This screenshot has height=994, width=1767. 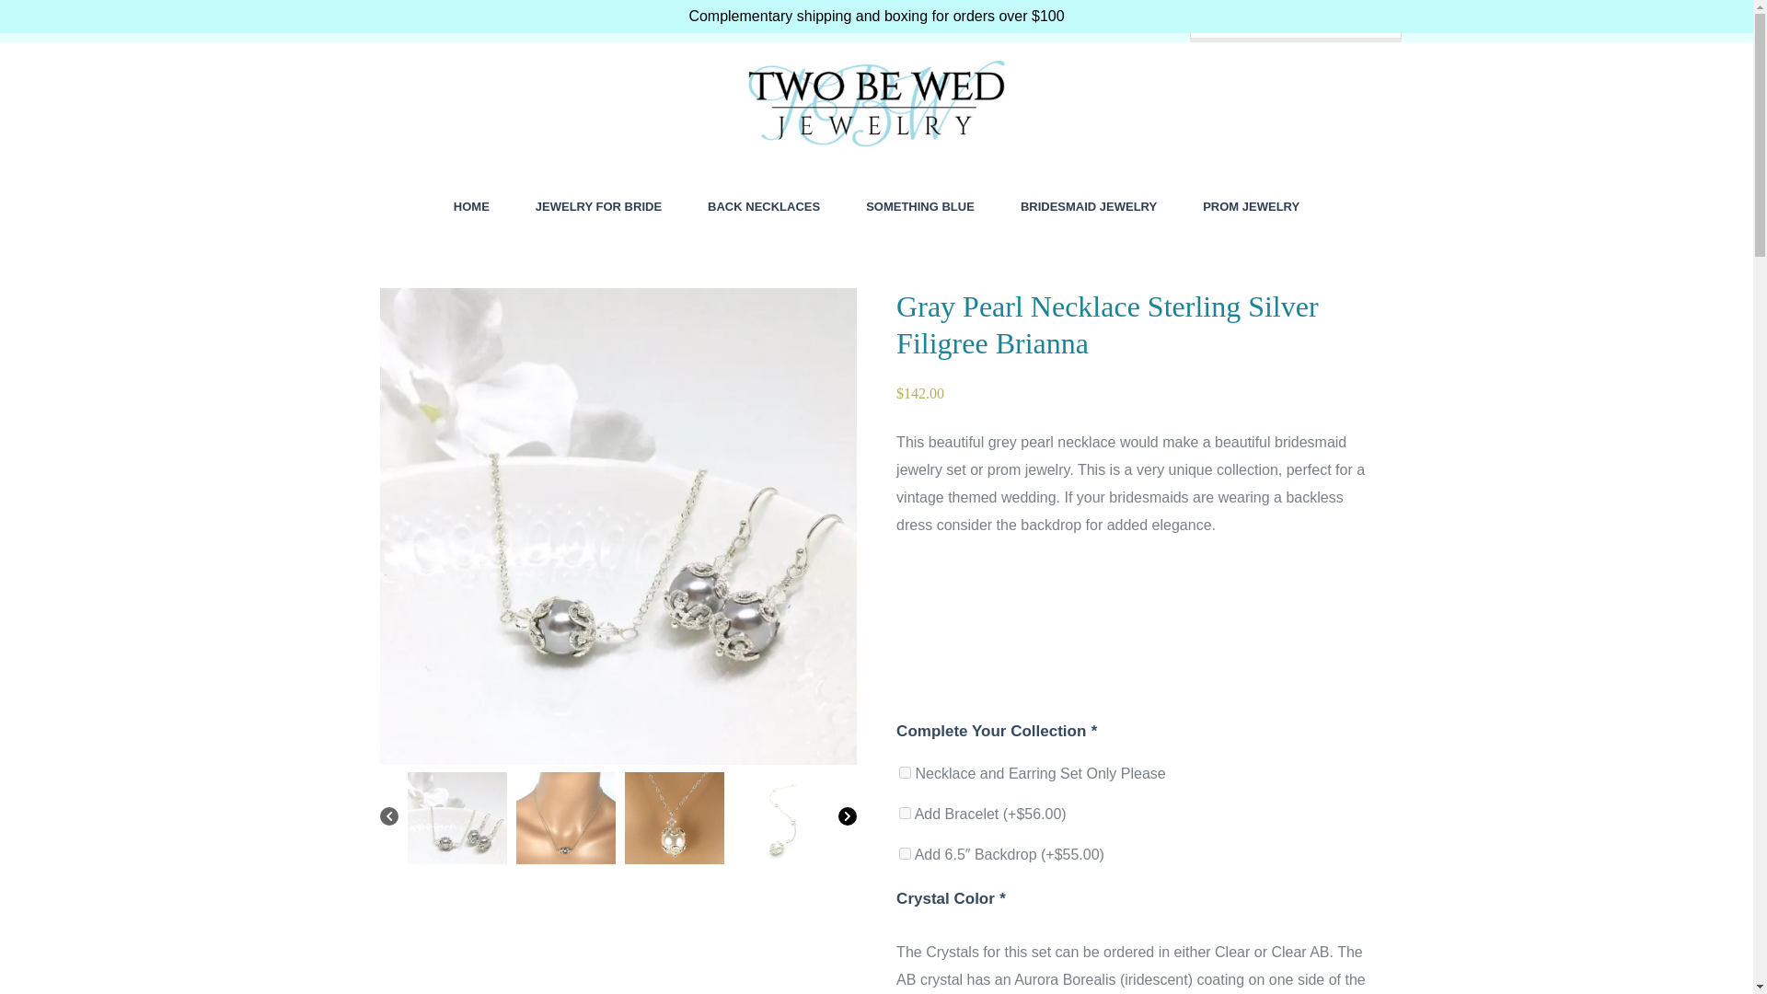 What do you see at coordinates (906, 771) in the screenshot?
I see `necklace-and-earring-set-only-please` at bounding box center [906, 771].